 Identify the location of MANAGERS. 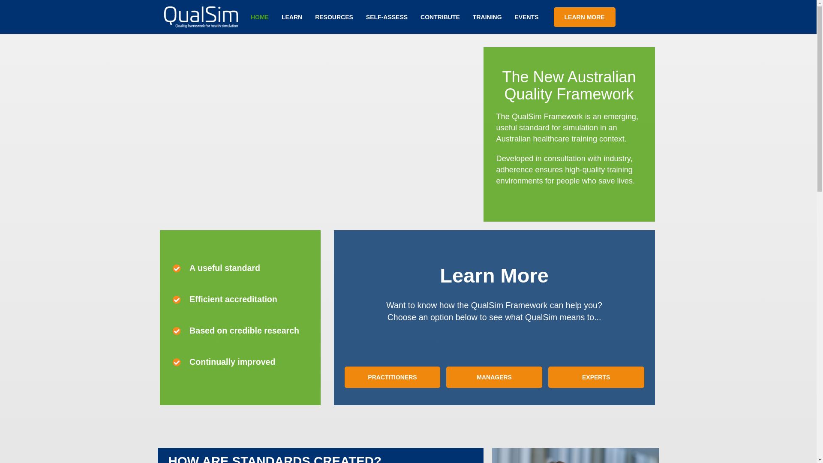
(494, 377).